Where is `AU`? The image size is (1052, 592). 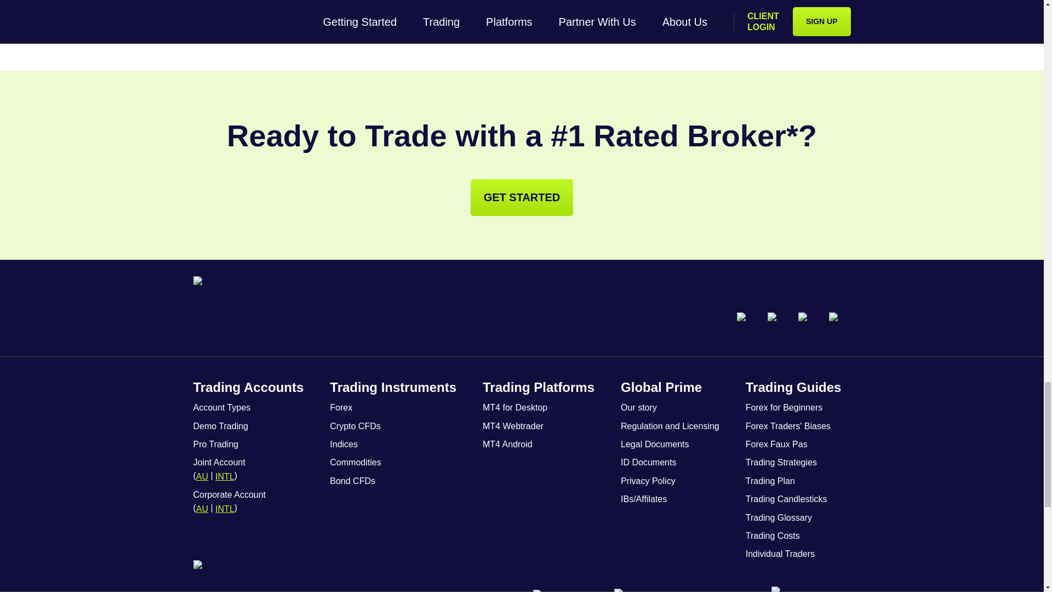
AU is located at coordinates (202, 508).